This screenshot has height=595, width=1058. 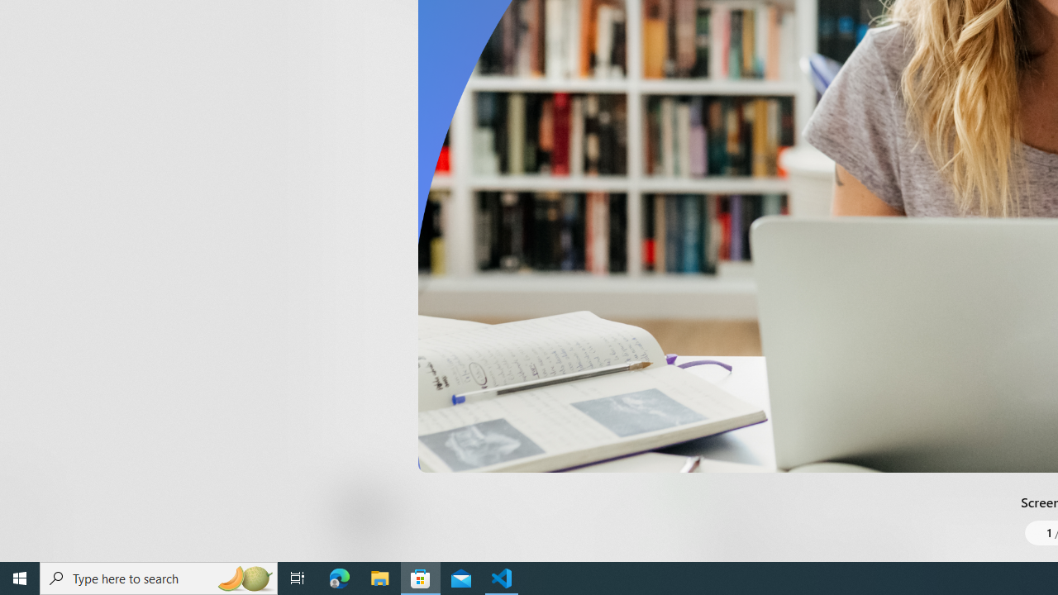 What do you see at coordinates (30, 478) in the screenshot?
I see `What's New` at bounding box center [30, 478].